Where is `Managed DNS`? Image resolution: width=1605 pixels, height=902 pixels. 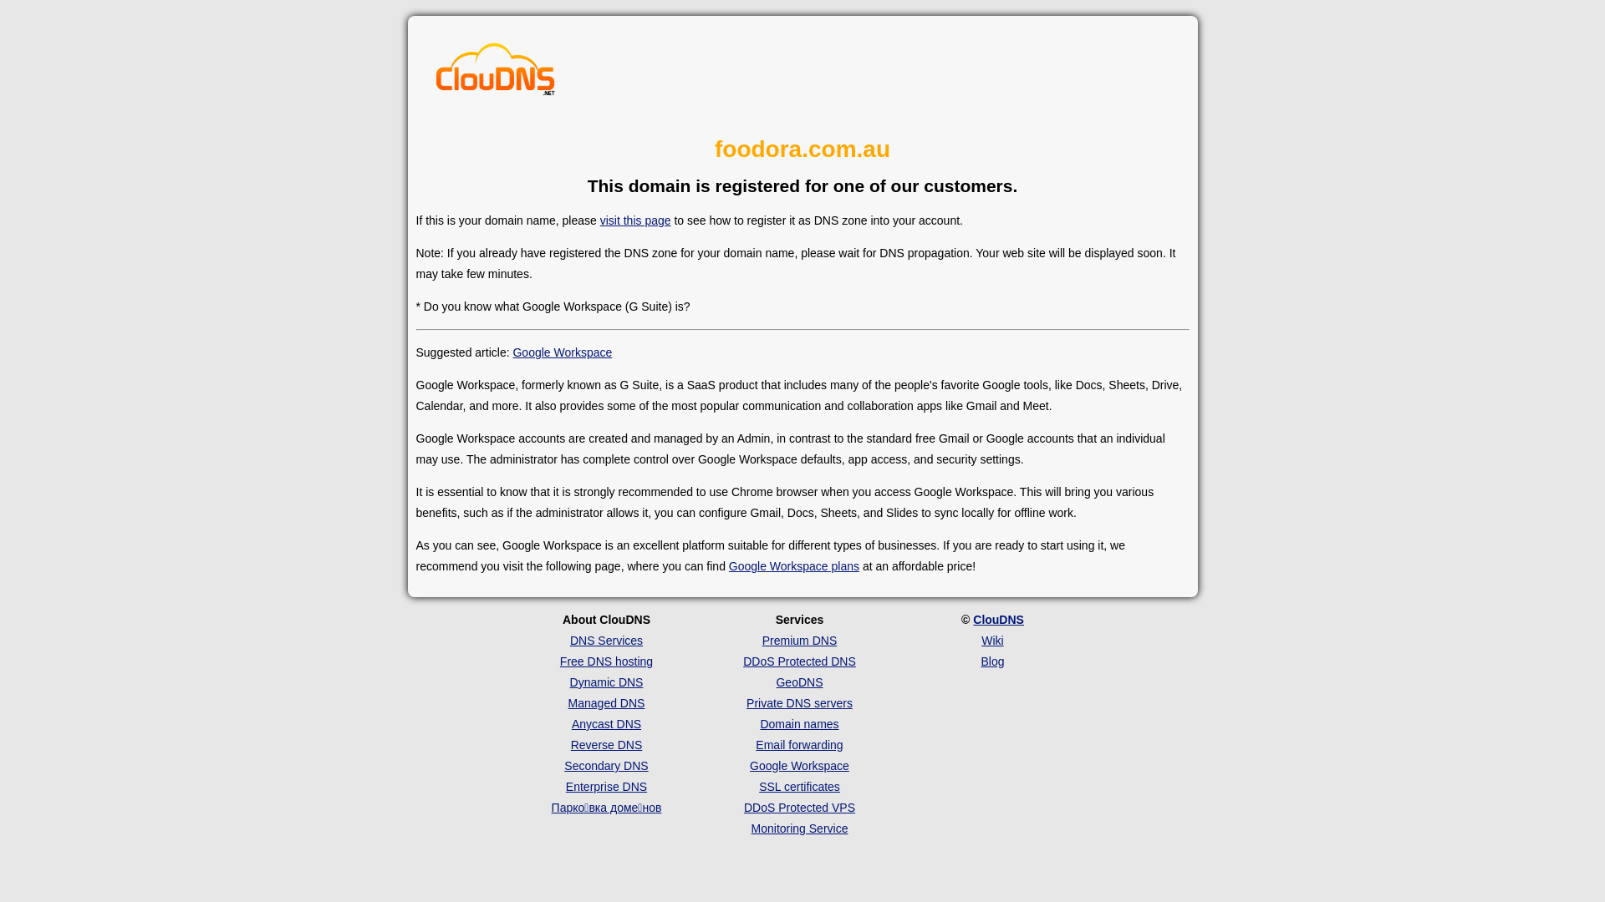
Managed DNS is located at coordinates (607, 703).